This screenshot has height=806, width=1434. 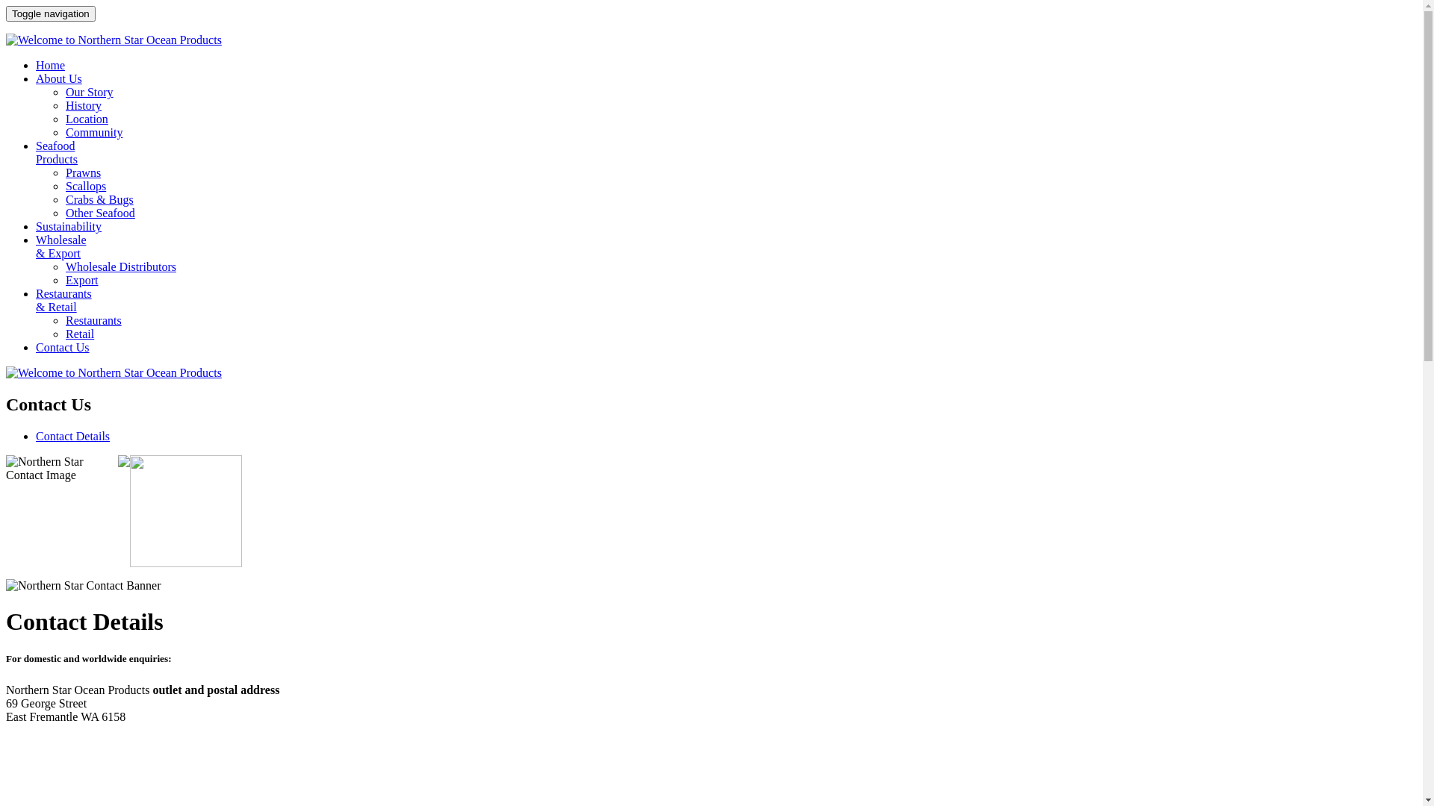 What do you see at coordinates (94, 133) in the screenshot?
I see `Community` at bounding box center [94, 133].